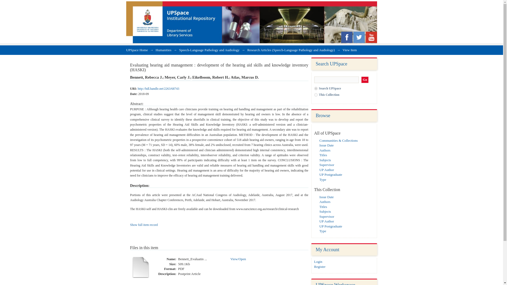  Describe the element at coordinates (325, 211) in the screenshot. I see `Subjects` at that location.